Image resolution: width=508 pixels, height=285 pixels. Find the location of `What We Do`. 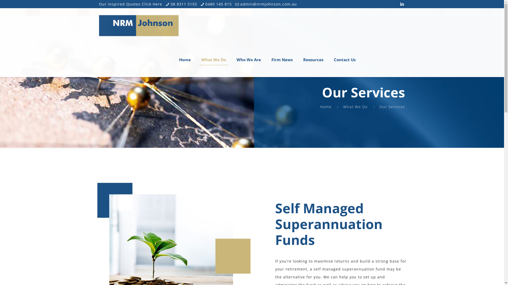

What We Do is located at coordinates (355, 107).